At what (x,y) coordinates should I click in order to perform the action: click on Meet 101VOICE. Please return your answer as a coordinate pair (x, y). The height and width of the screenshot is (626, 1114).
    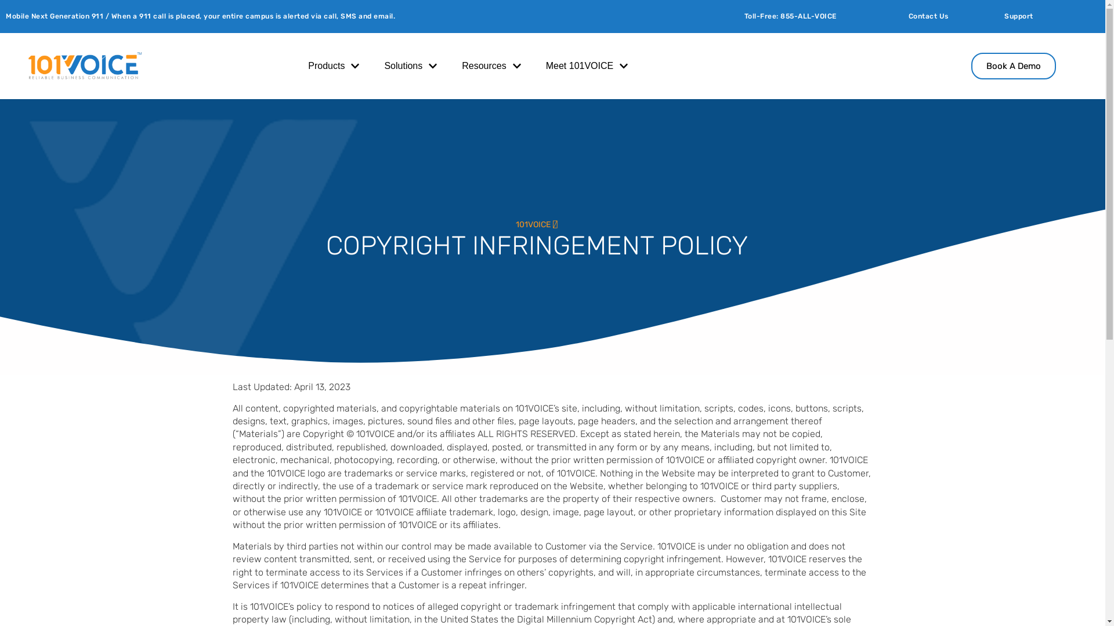
    Looking at the image, I should click on (580, 66).